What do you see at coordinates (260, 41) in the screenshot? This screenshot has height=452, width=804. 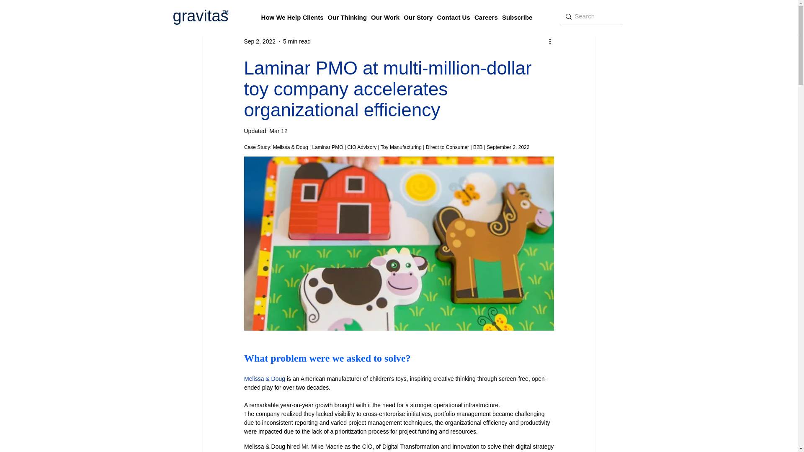 I see `Sep 2, 2022` at bounding box center [260, 41].